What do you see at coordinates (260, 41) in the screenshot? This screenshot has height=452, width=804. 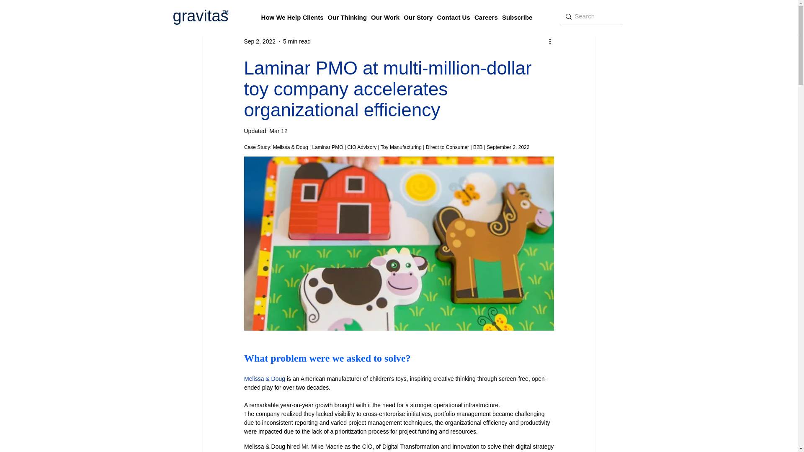 I see `Sep 2, 2022` at bounding box center [260, 41].